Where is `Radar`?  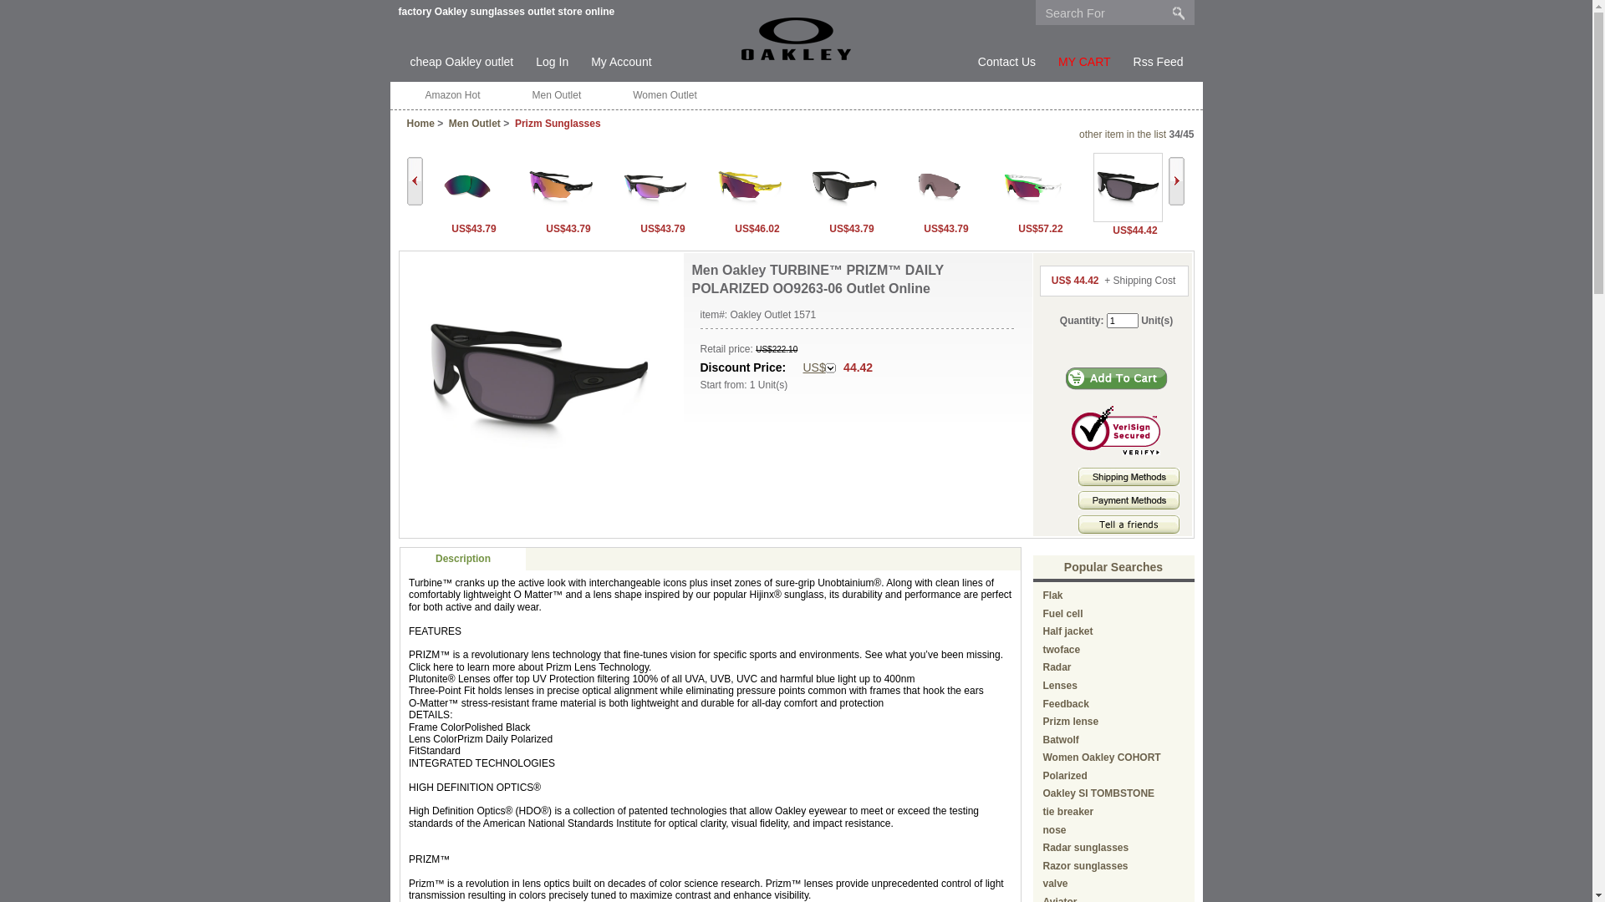
Radar is located at coordinates (1057, 667).